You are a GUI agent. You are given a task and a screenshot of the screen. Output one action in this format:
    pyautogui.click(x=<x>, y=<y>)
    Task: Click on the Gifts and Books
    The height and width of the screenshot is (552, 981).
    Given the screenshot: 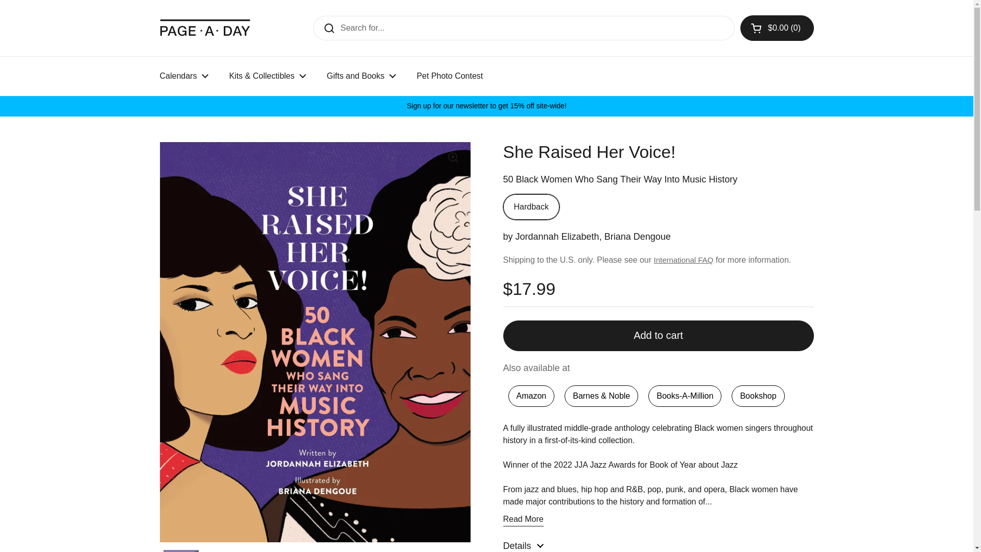 What is the action you would take?
    pyautogui.click(x=361, y=76)
    